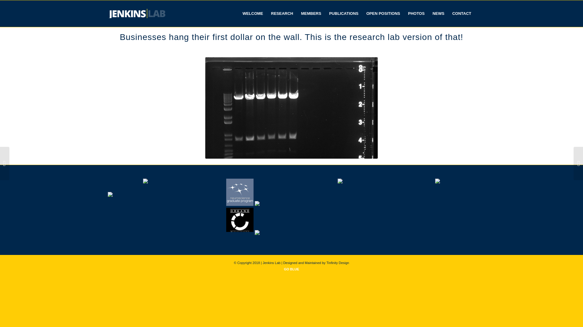 The image size is (583, 327). I want to click on PUBLICATIONS, so click(344, 13).